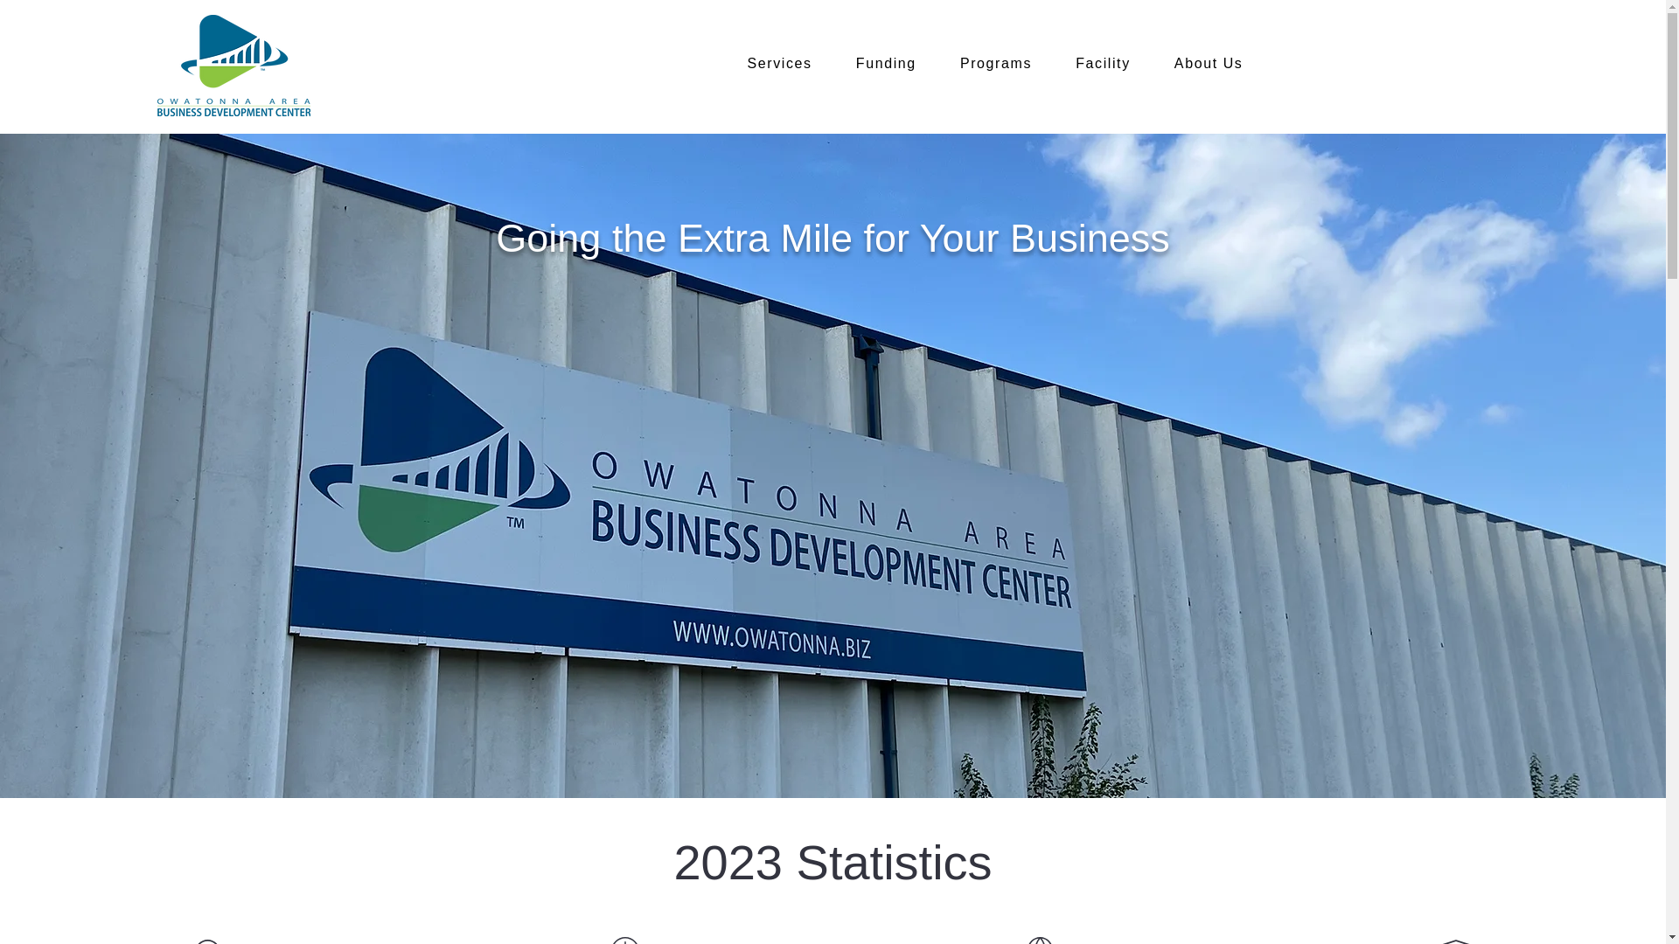  Describe the element at coordinates (1209, 65) in the screenshot. I see `About Us` at that location.